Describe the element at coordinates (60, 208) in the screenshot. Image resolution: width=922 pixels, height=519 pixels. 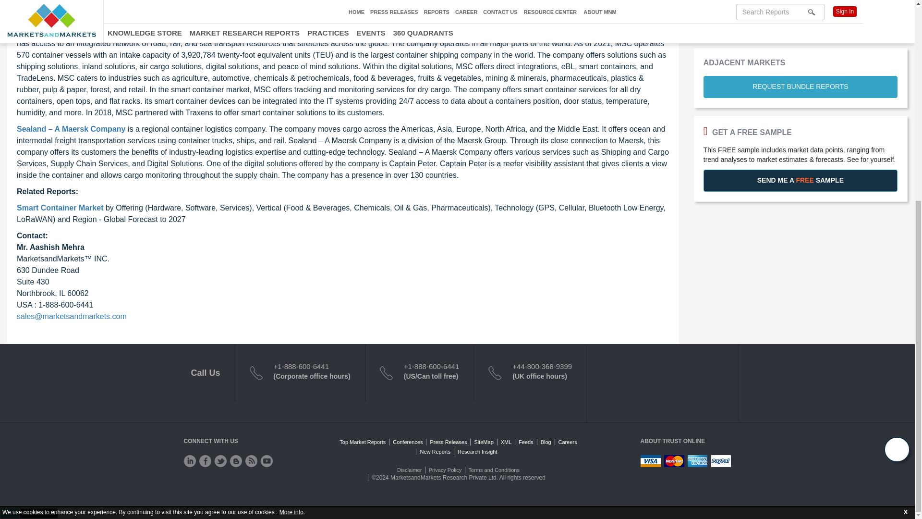
I see `Smart Container Market` at that location.